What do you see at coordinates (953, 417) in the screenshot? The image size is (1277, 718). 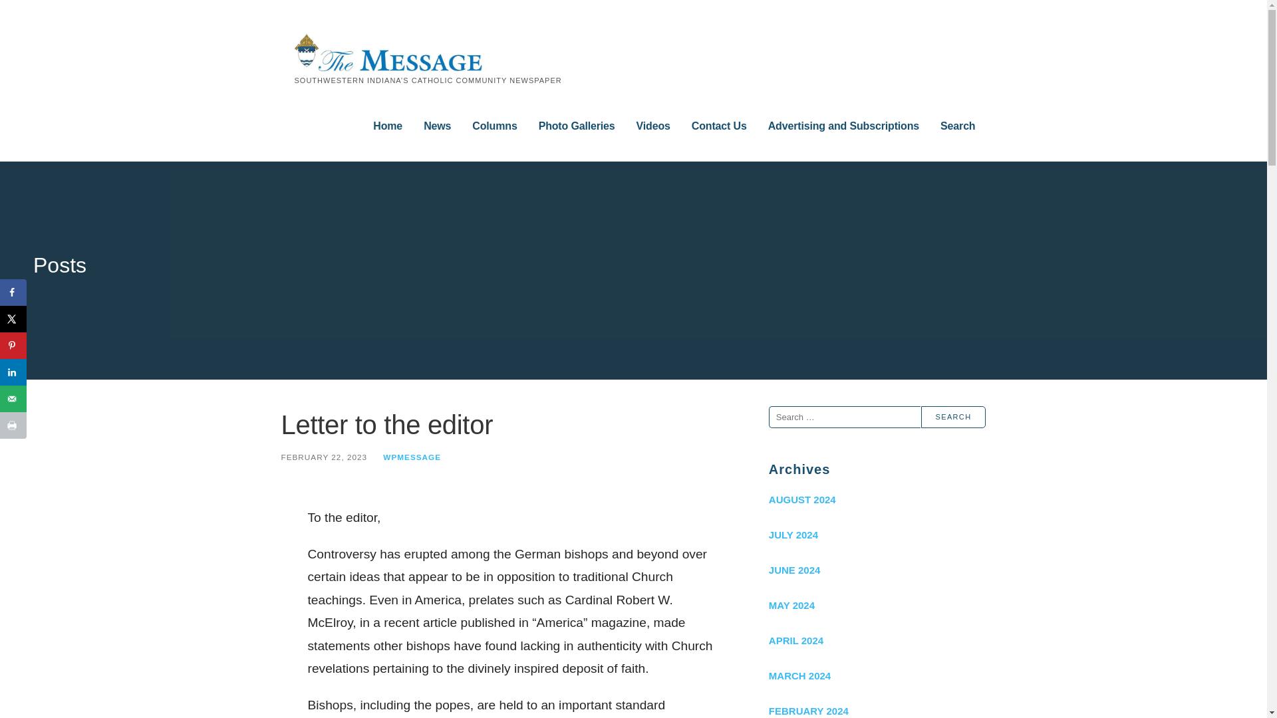 I see `Search` at bounding box center [953, 417].